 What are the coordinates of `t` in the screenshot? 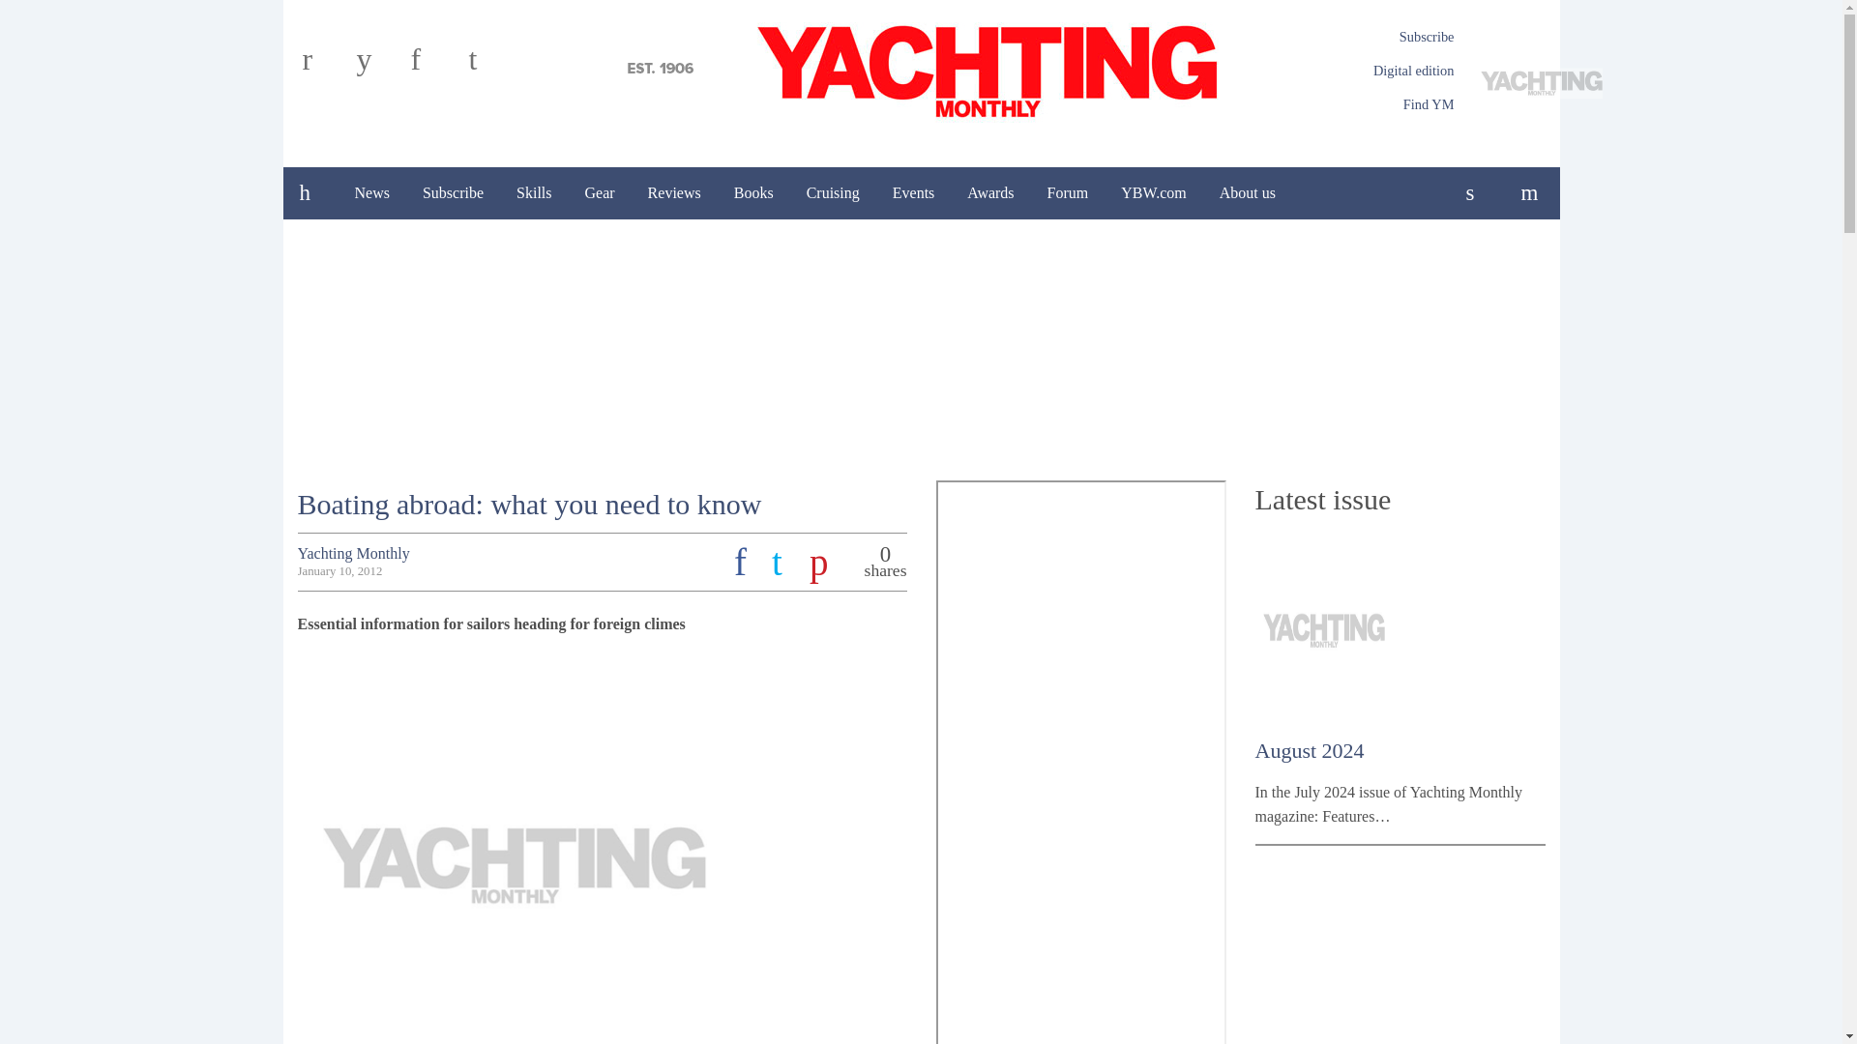 It's located at (490, 66).